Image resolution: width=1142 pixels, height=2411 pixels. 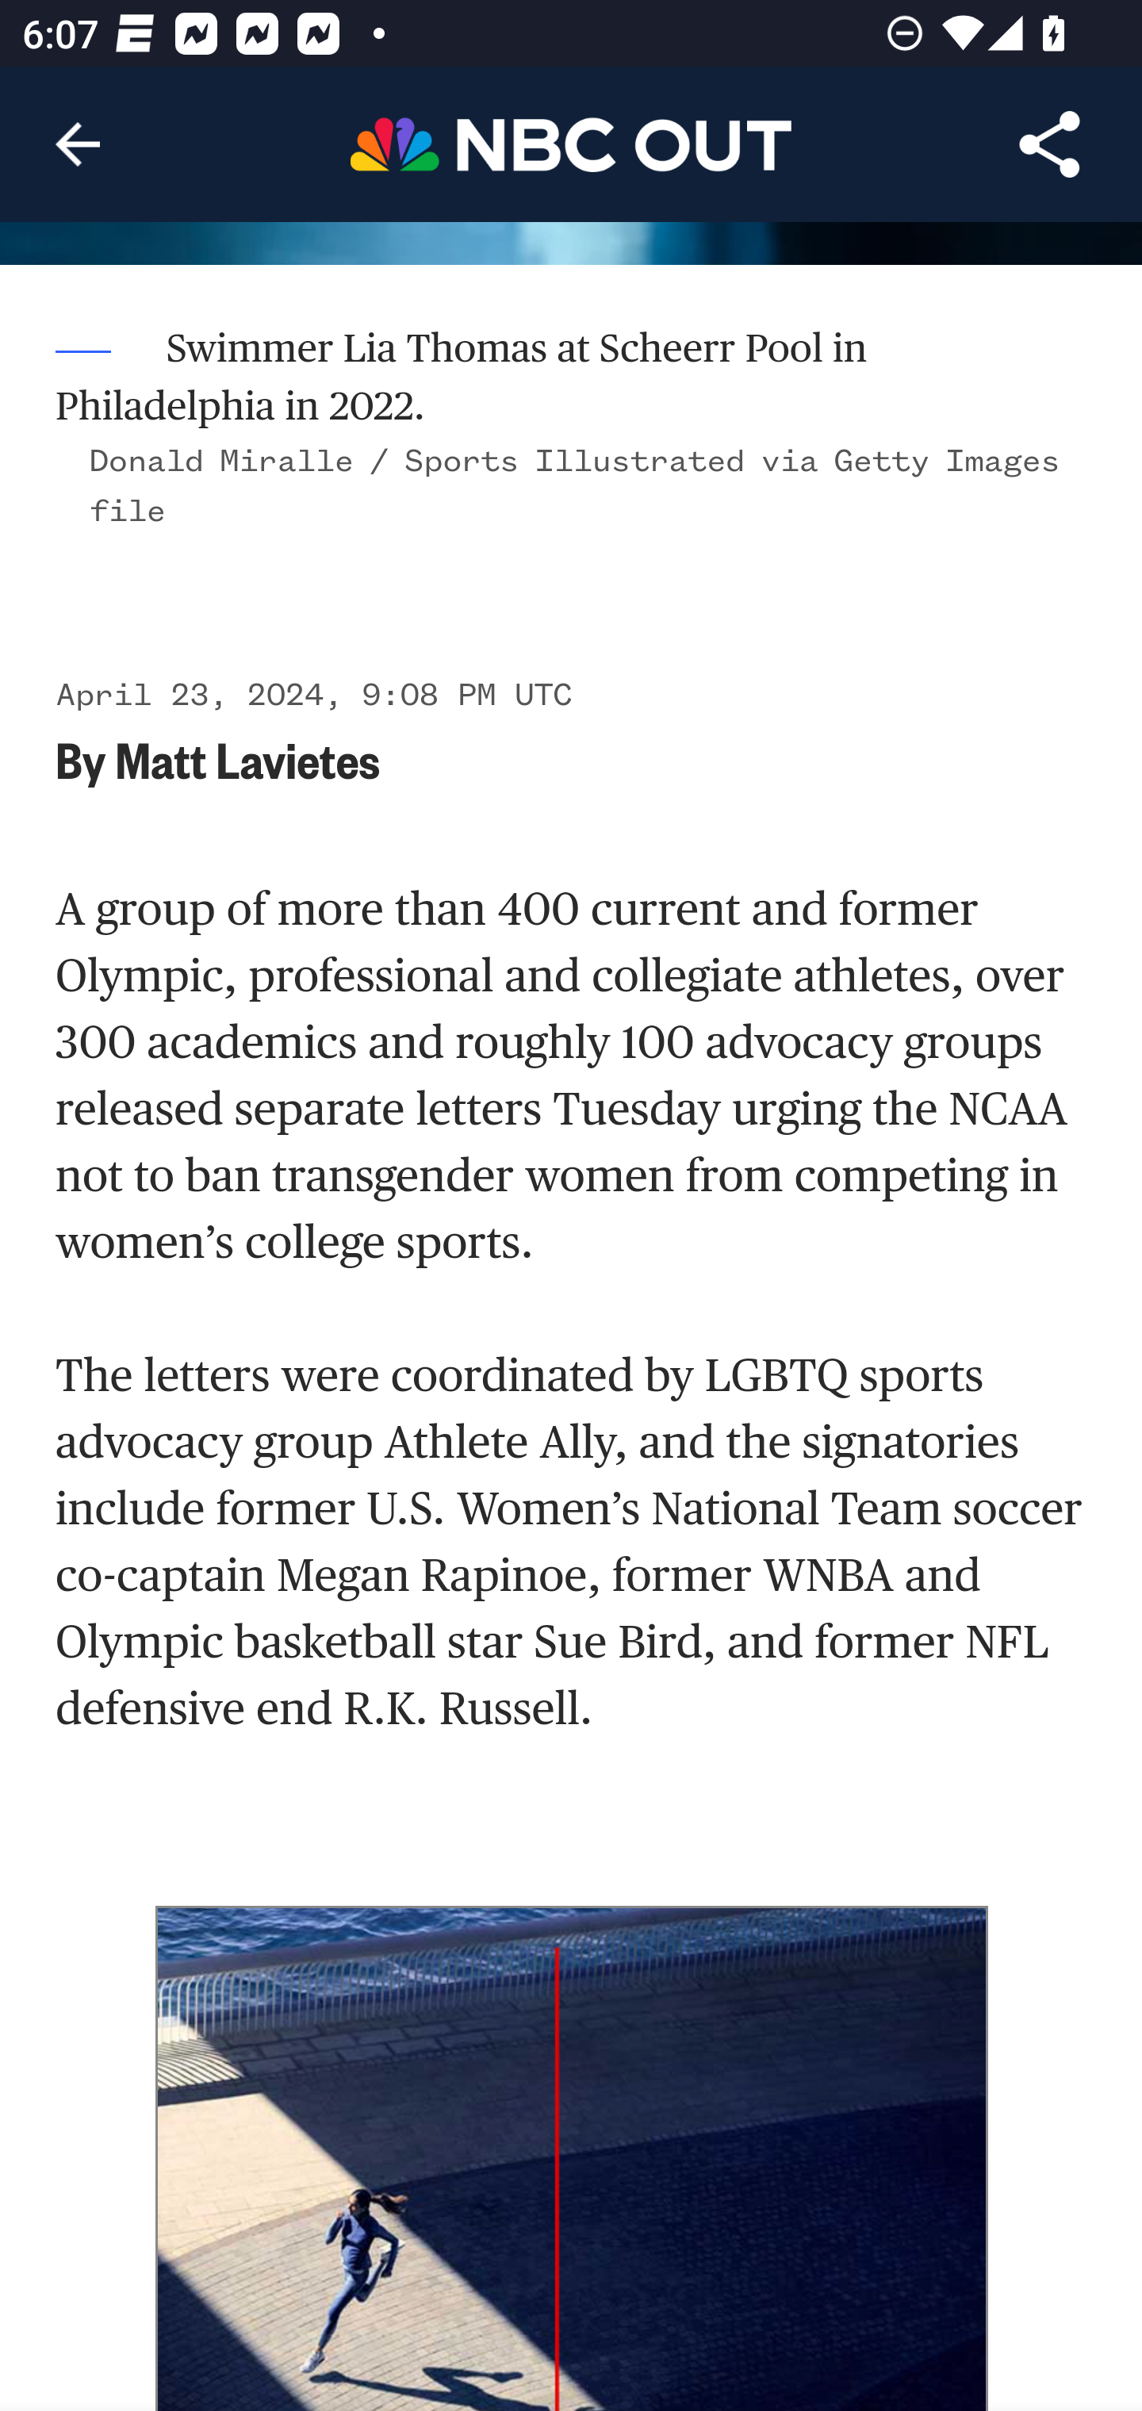 I want to click on Header, NBC Out, so click(x=571, y=143).